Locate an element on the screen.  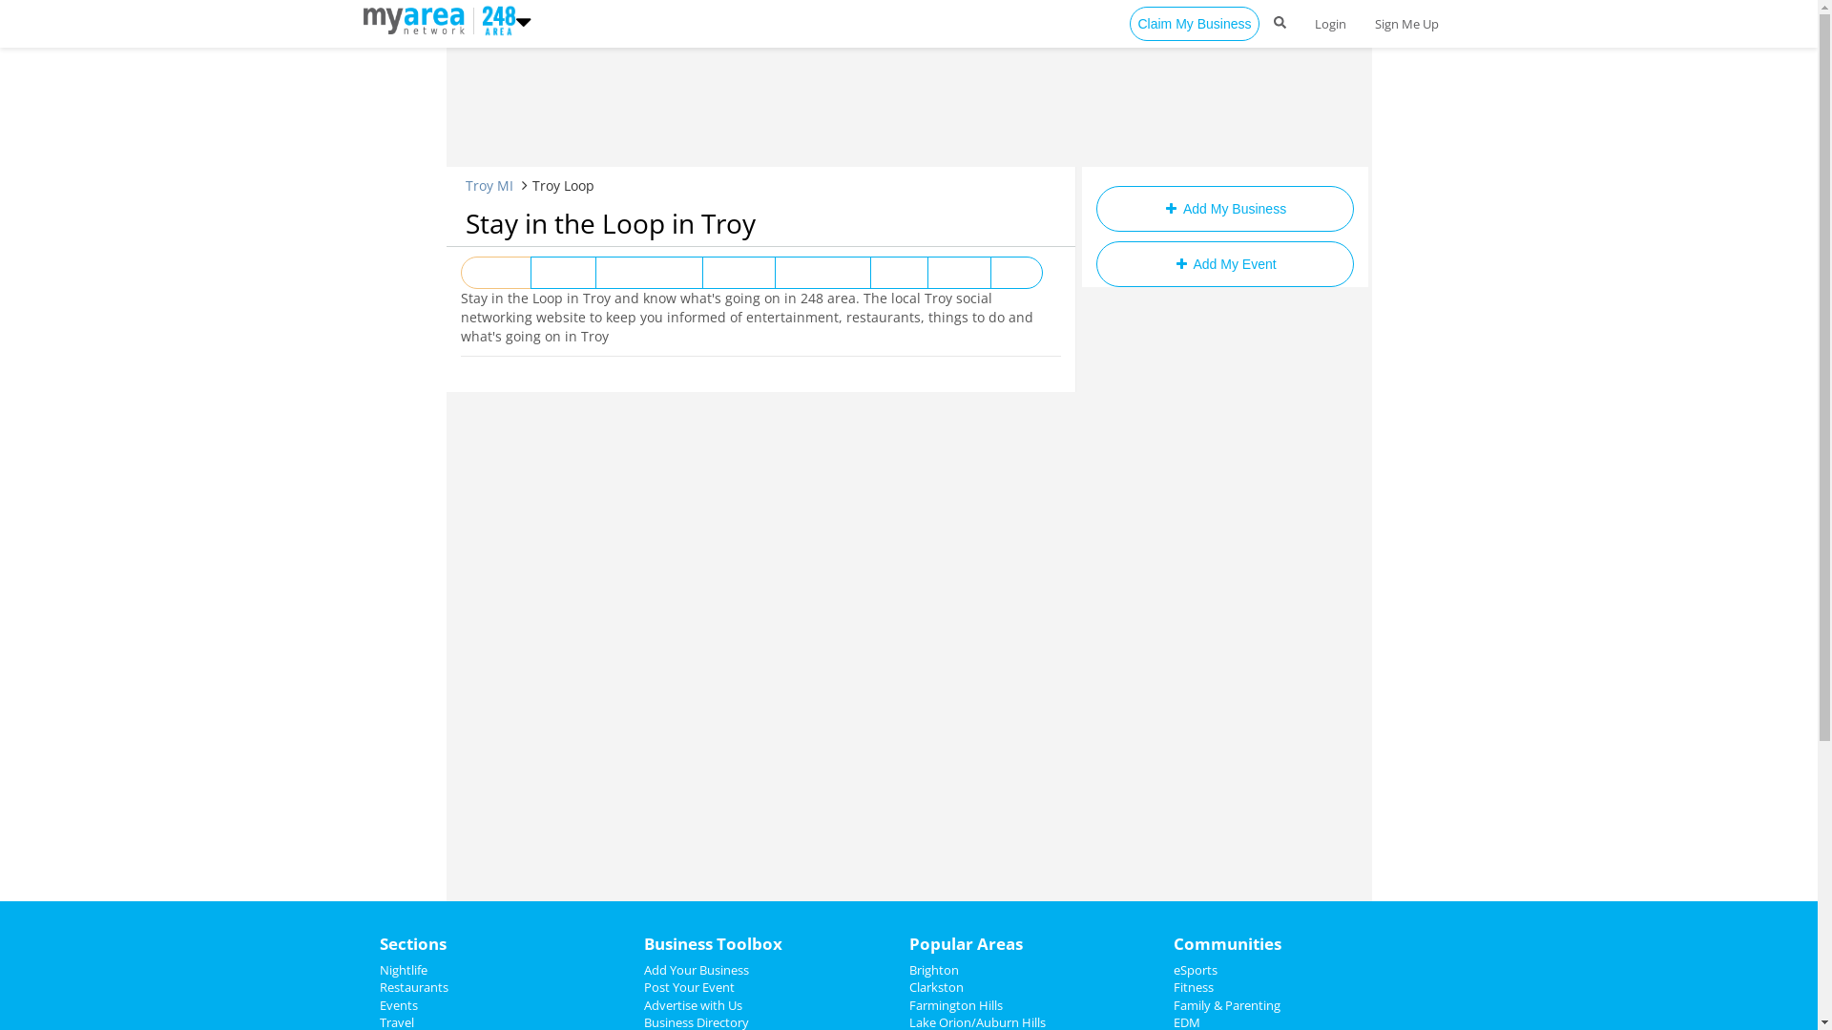
Advertise with Us is located at coordinates (693, 1005).